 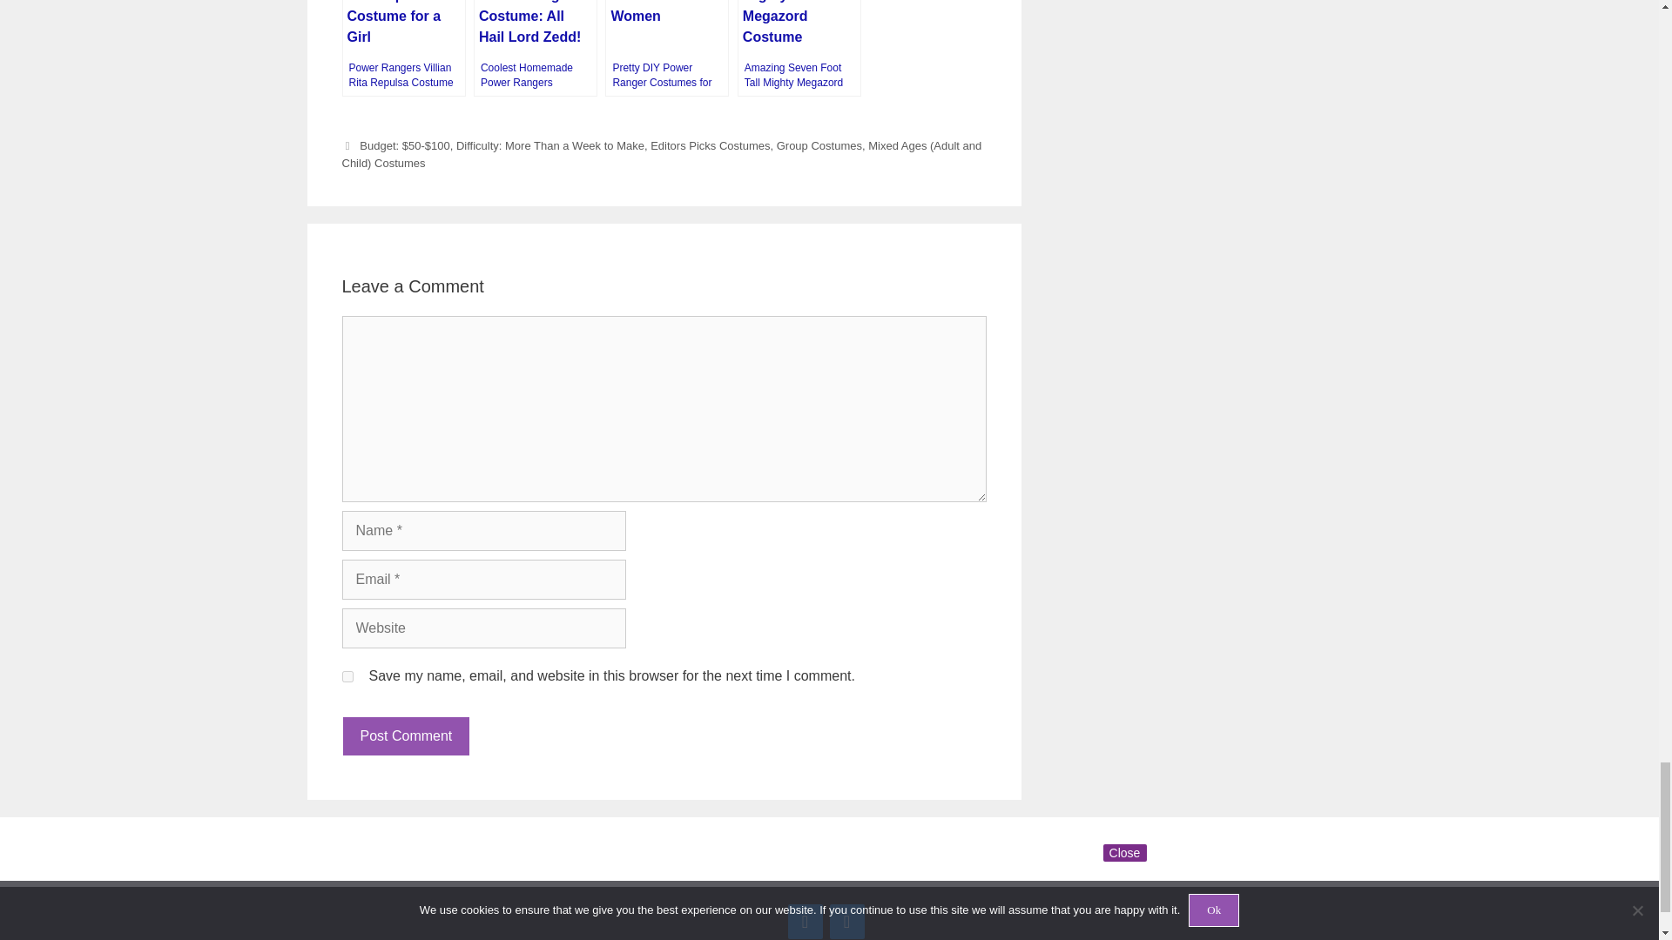 I want to click on Pretty DIY Power Ranger Costumes for Women, so click(x=667, y=49).